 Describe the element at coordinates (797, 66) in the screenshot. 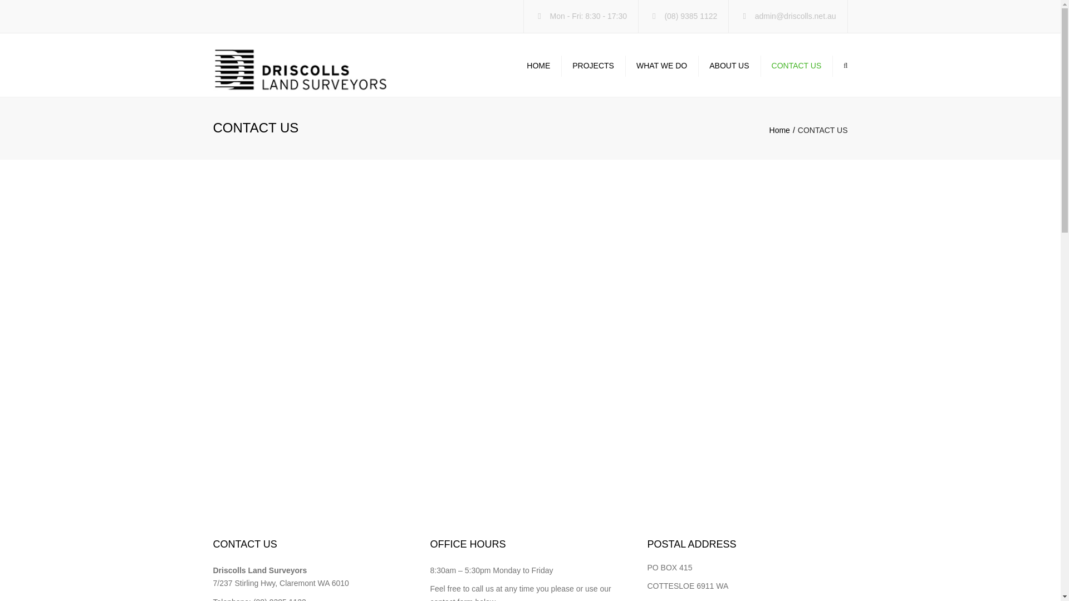

I see `CONTACT US` at that location.